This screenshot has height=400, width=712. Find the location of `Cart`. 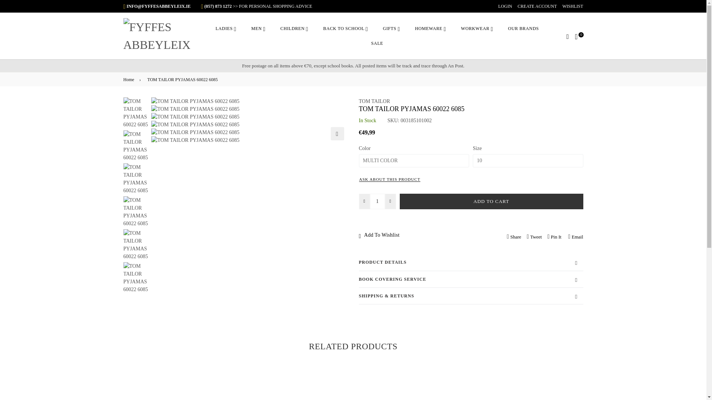

Cart is located at coordinates (576, 36).